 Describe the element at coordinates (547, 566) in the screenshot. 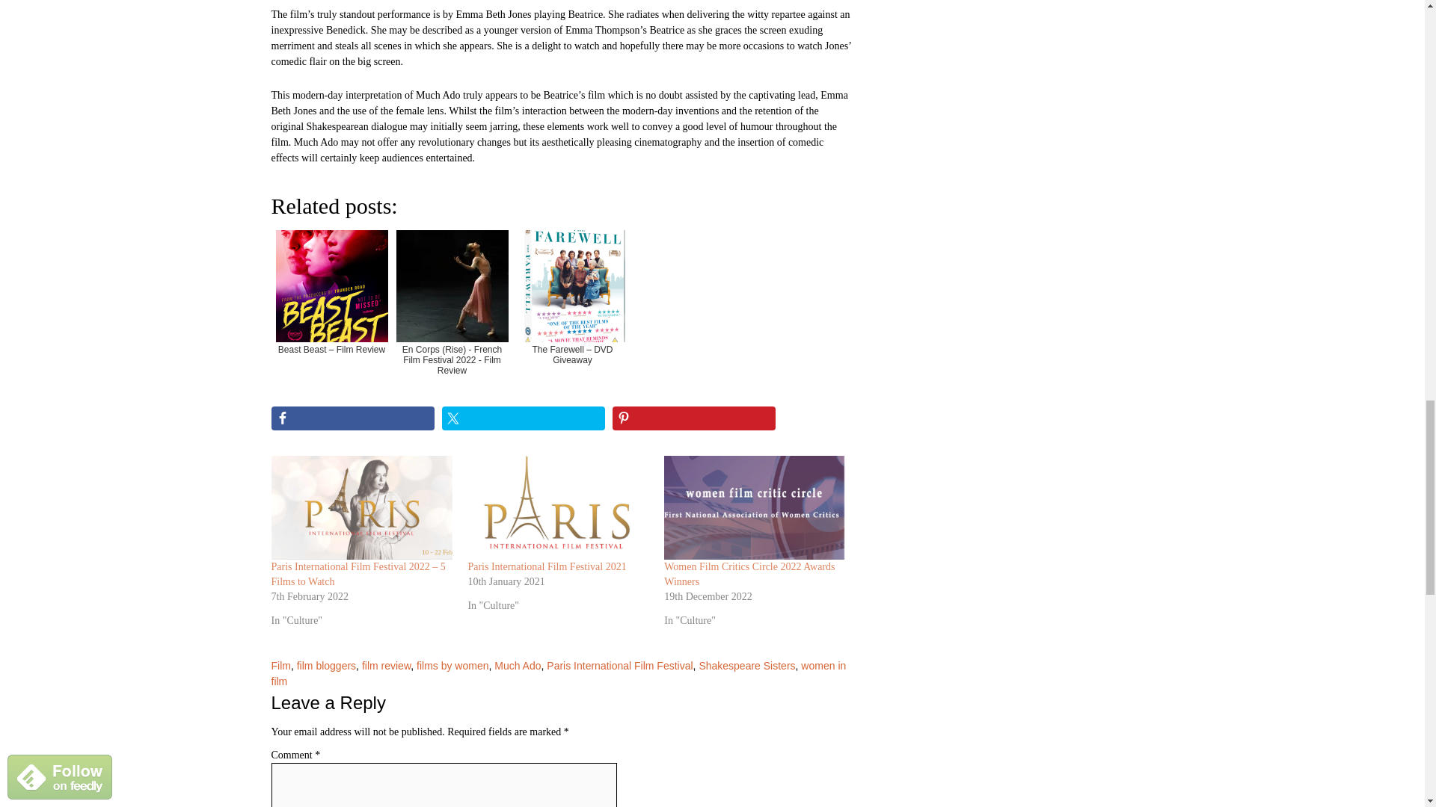

I see `Paris International Film Festival 2021` at that location.